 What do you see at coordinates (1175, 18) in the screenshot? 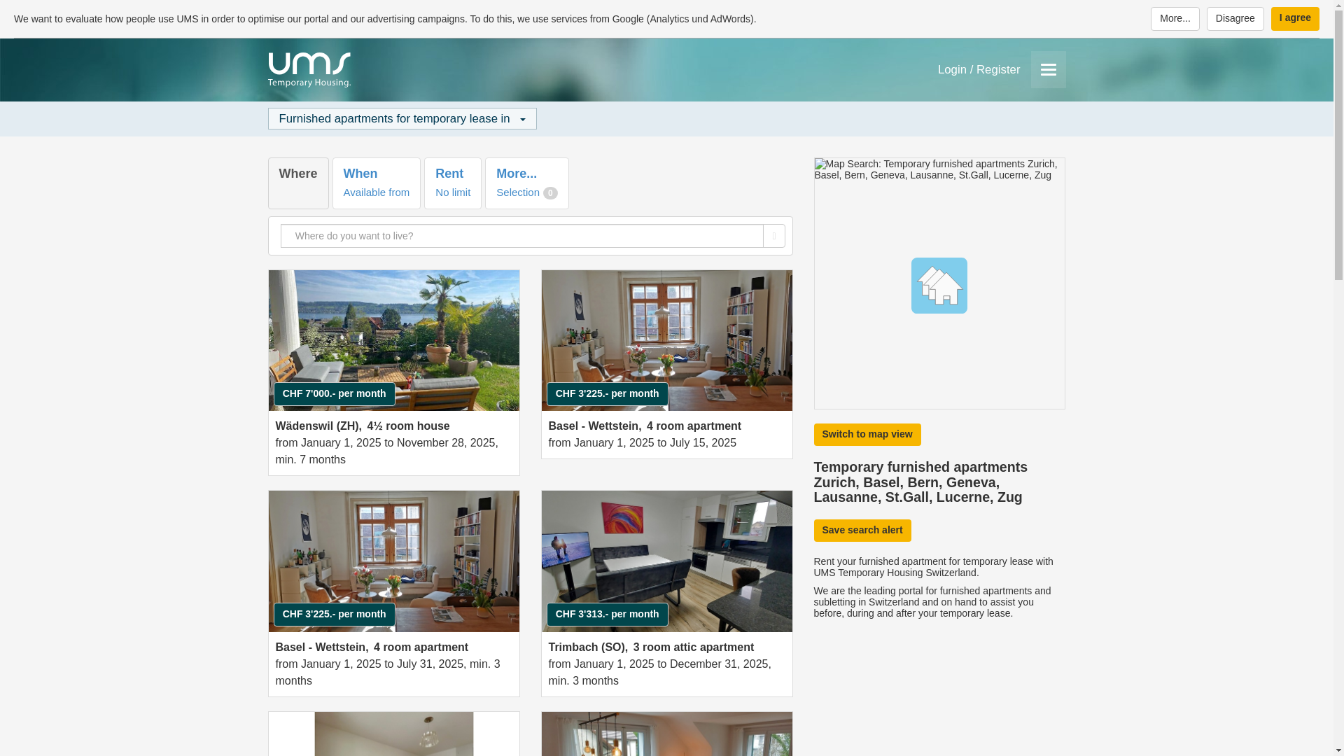
I see `I agree` at bounding box center [1175, 18].